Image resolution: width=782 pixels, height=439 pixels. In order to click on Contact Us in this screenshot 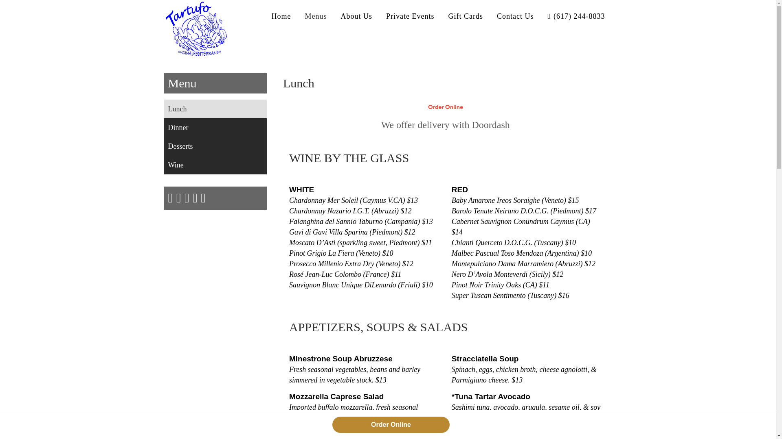, I will do `click(516, 16)`.